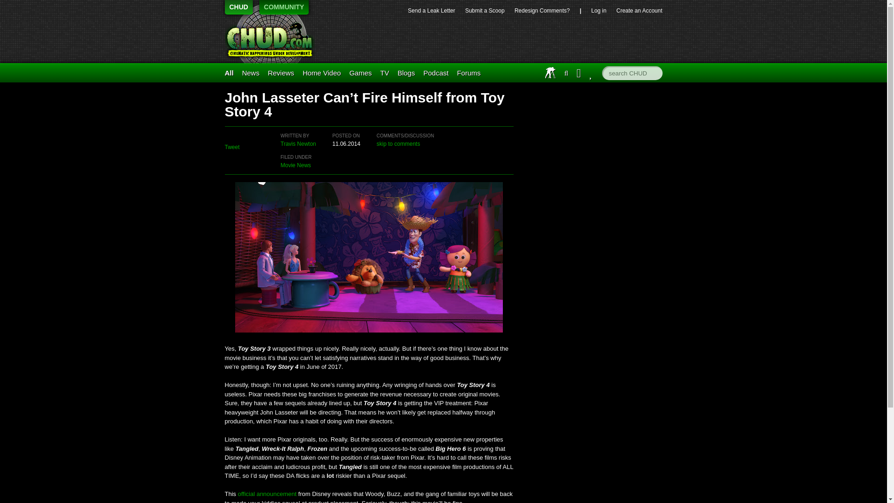  Describe the element at coordinates (385, 73) in the screenshot. I see `TV` at that location.